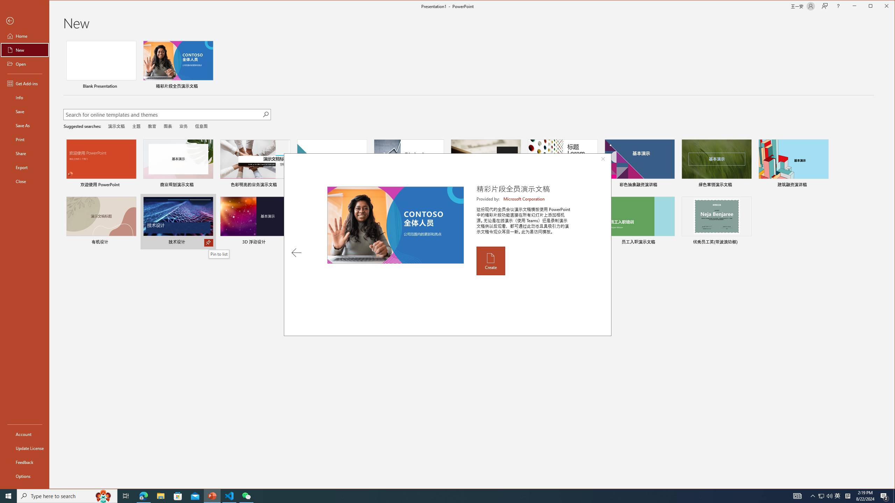 Image resolution: width=895 pixels, height=503 pixels. What do you see at coordinates (143, 496) in the screenshot?
I see `Microsoft Edge - 1 running window` at bounding box center [143, 496].